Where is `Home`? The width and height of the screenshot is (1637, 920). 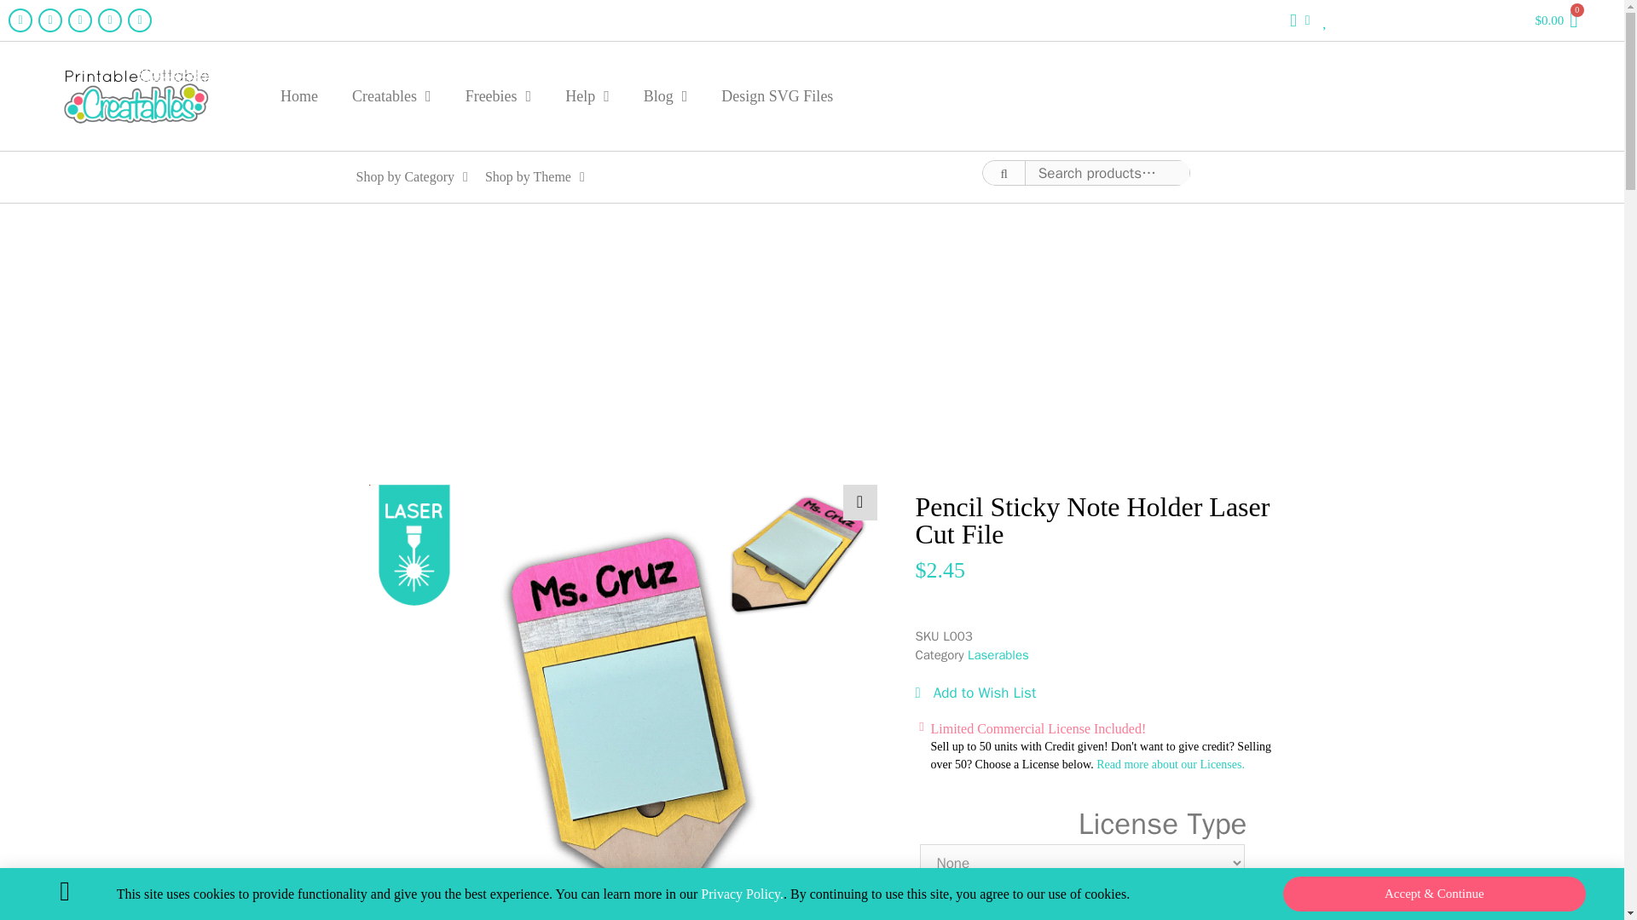 Home is located at coordinates (299, 95).